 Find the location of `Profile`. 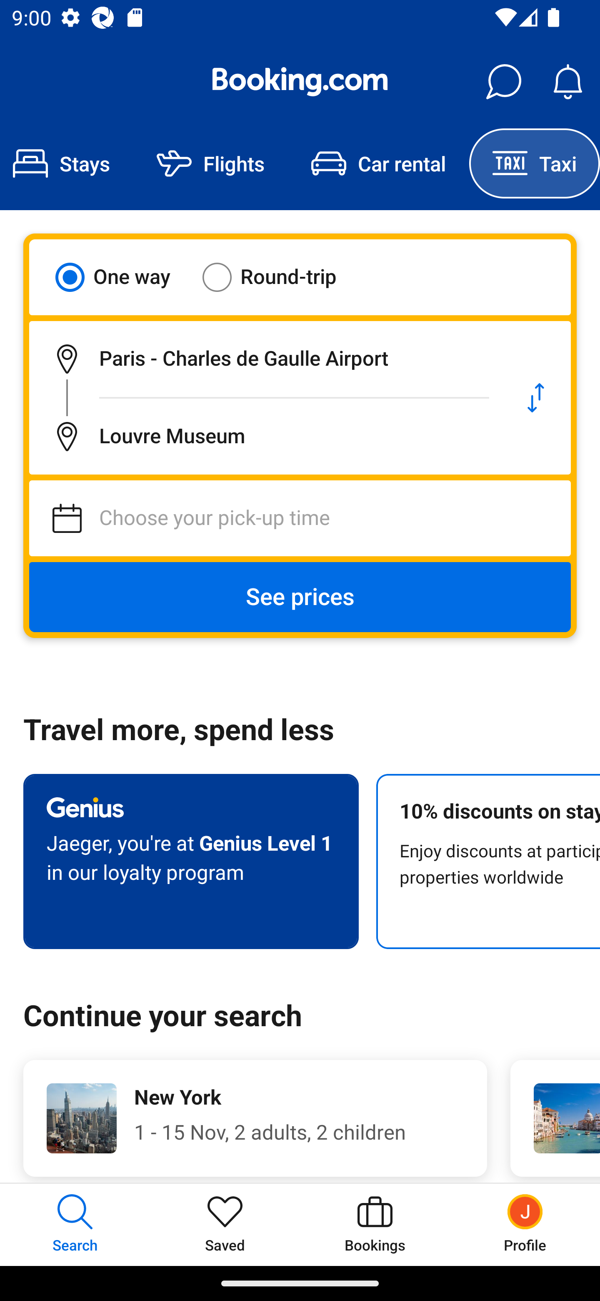

Profile is located at coordinates (525, 1224).